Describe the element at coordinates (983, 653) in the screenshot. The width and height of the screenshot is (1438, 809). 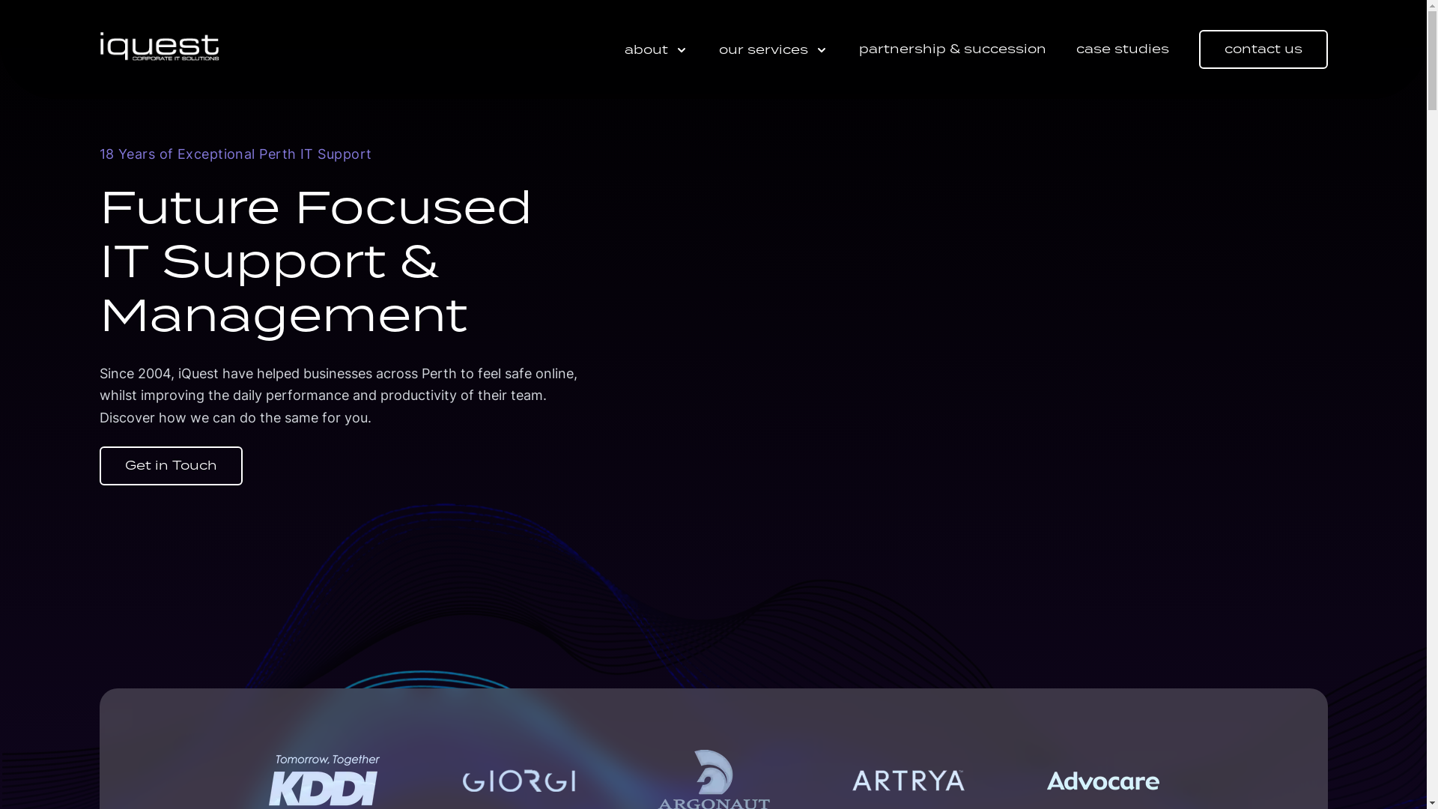
I see `IT Support Services` at that location.